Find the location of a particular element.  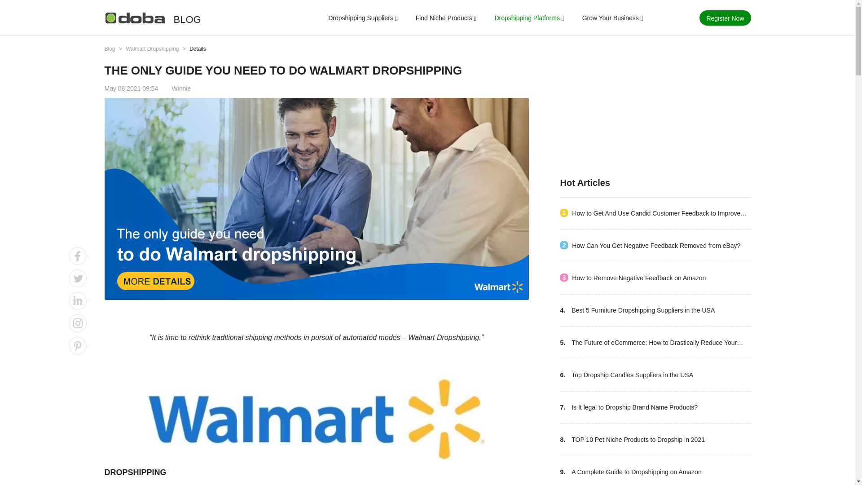

TOP 10 Pet Niche Products to Dropship in 2021 is located at coordinates (638, 440).